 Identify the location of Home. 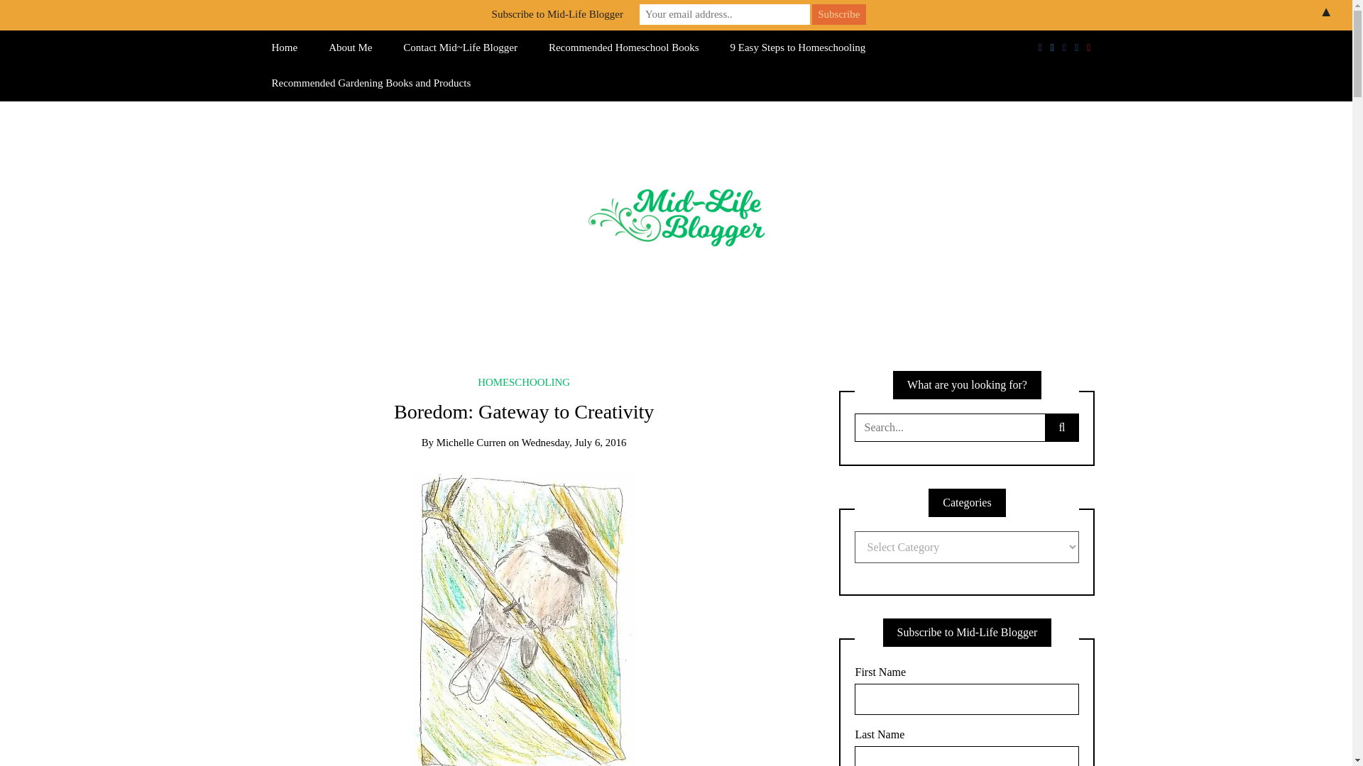
(284, 48).